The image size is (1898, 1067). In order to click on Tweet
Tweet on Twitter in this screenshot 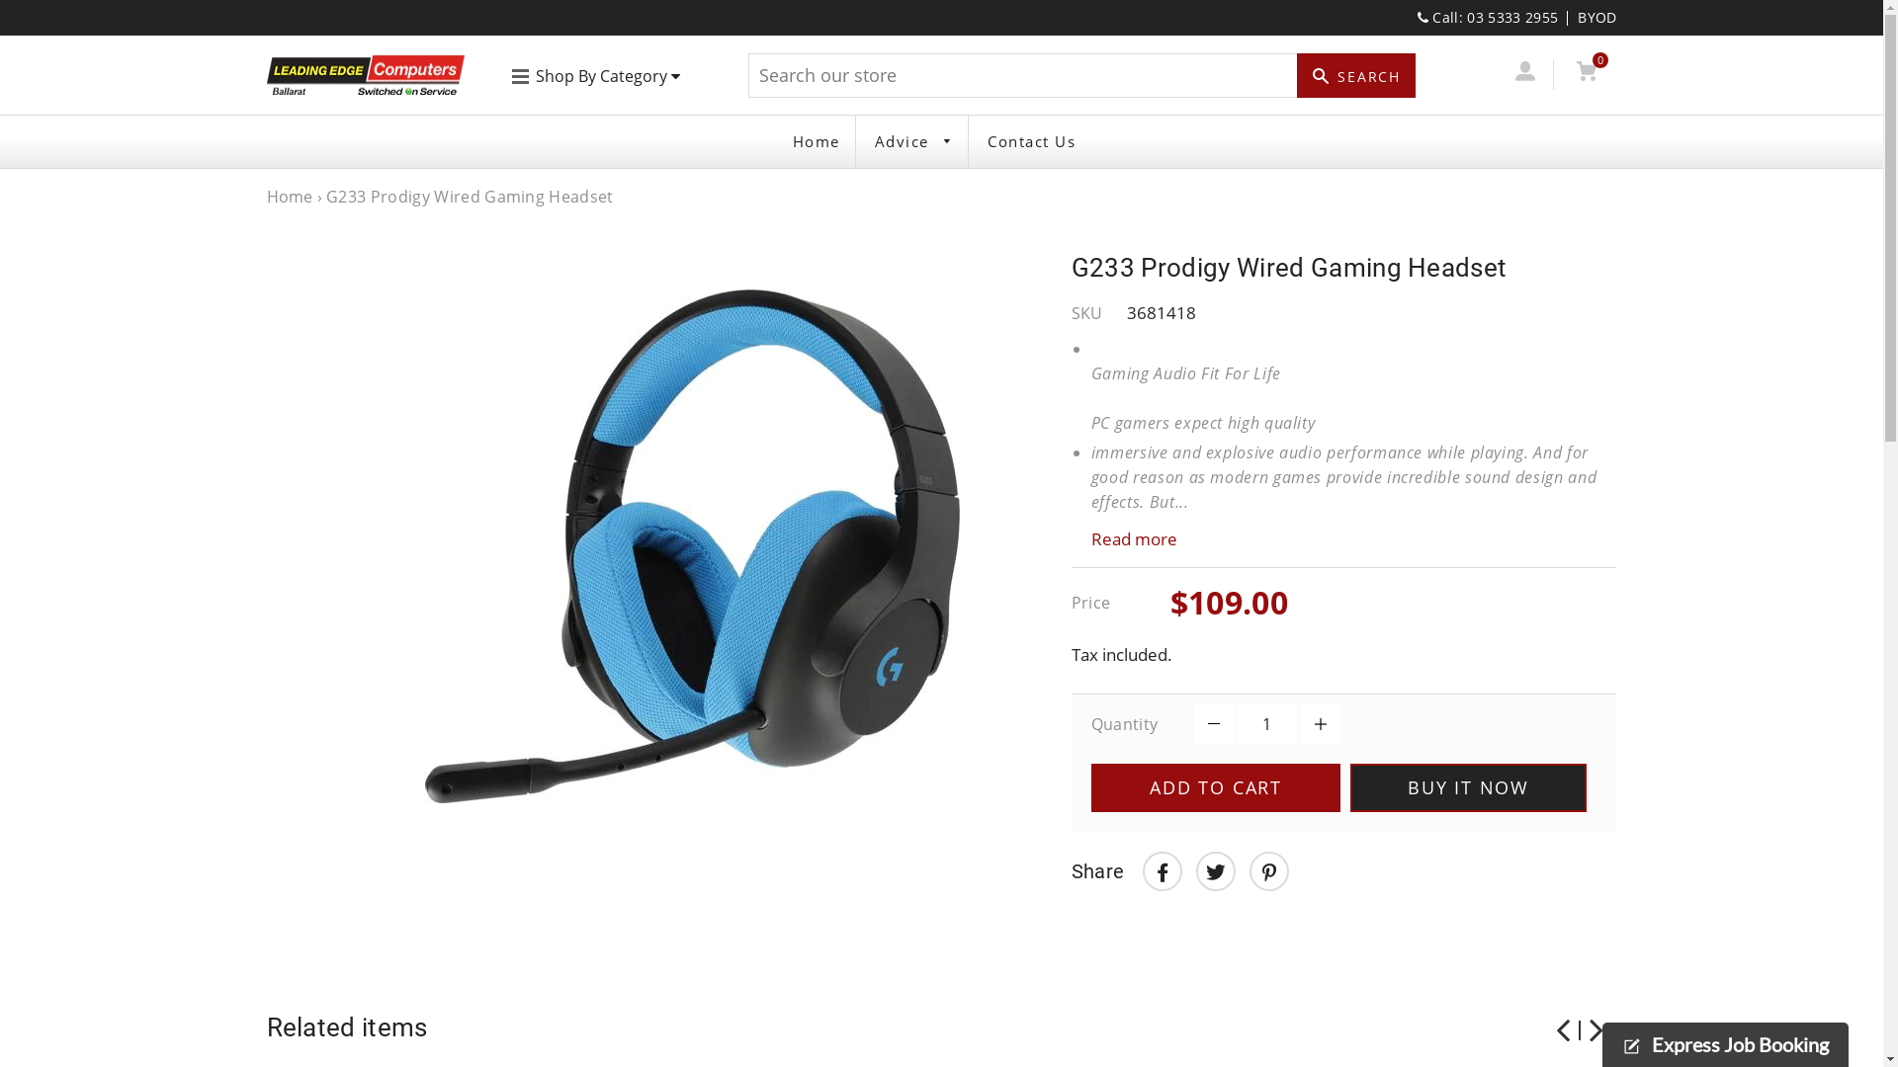, I will do `click(1216, 871)`.